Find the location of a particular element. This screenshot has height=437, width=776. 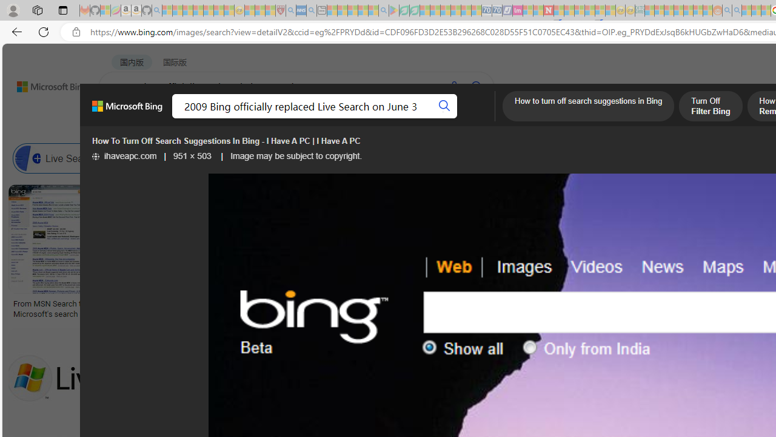

Bing Ai Search Engine Powered is located at coordinates (572, 158).